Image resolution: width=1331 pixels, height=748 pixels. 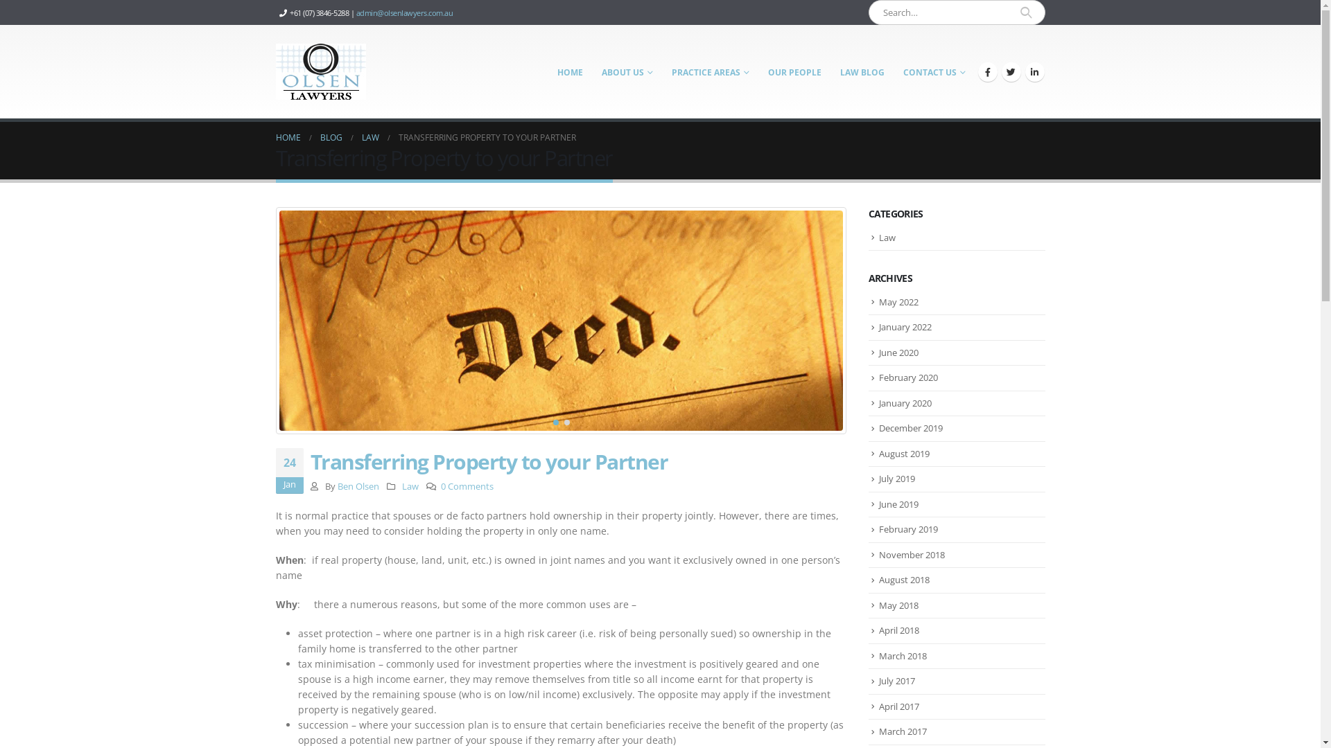 What do you see at coordinates (911, 428) in the screenshot?
I see `December 2019` at bounding box center [911, 428].